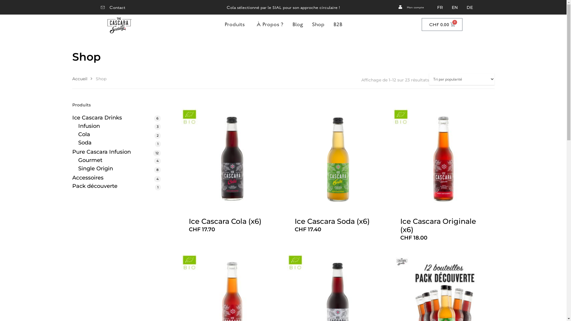 The width and height of the screenshot is (571, 321). Describe the element at coordinates (119, 160) in the screenshot. I see `Gourmet` at that location.